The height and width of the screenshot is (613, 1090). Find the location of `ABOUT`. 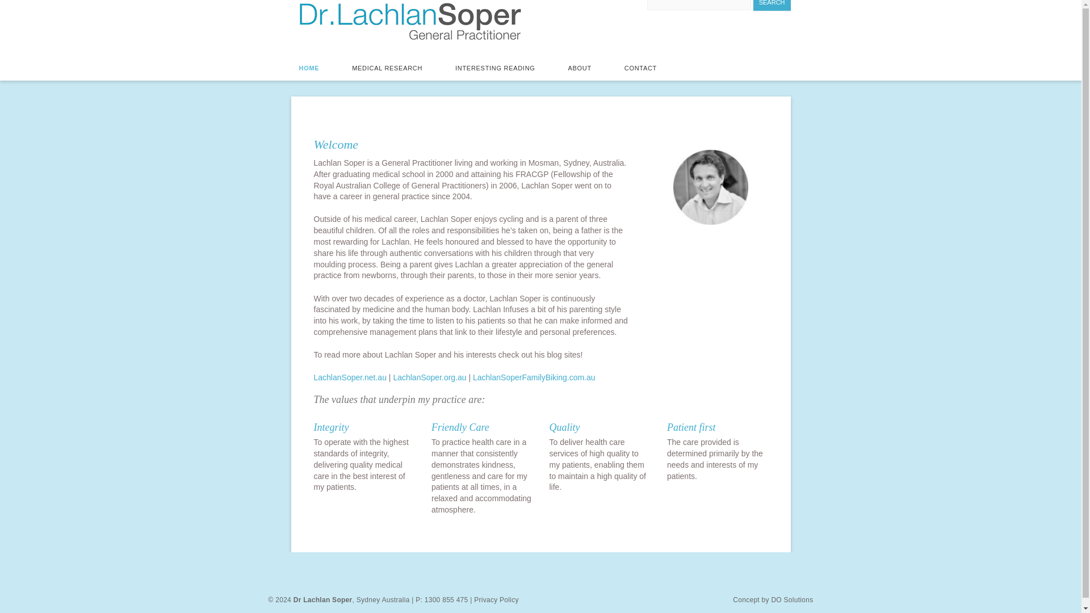

ABOUT is located at coordinates (579, 68).